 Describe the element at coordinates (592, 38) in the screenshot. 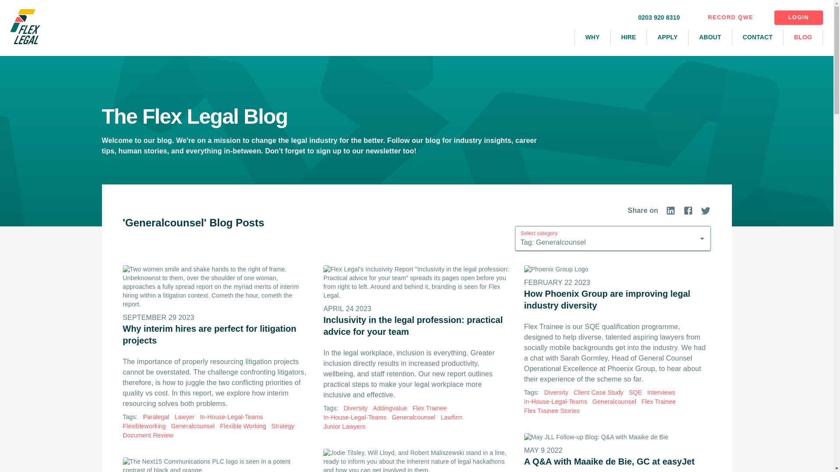

I see `WHY` at that location.